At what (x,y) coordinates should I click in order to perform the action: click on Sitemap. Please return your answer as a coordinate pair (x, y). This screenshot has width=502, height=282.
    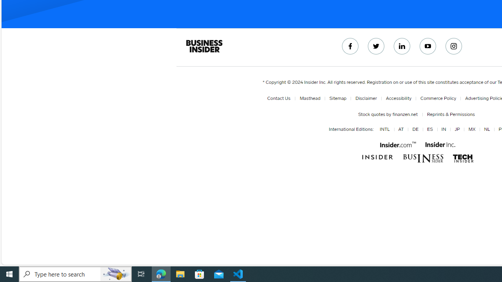
    Looking at the image, I should click on (336, 98).